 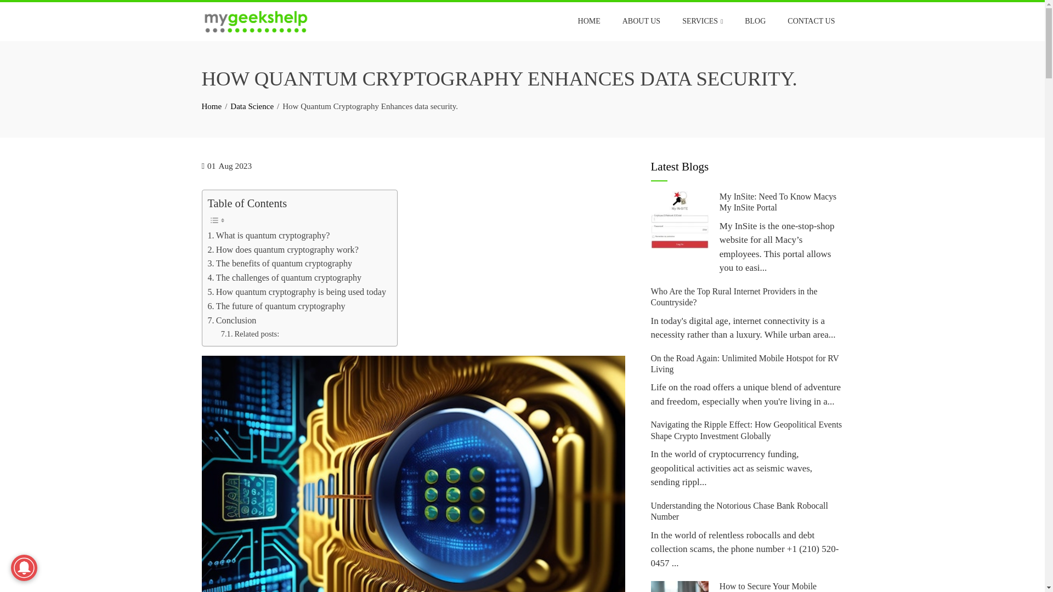 What do you see at coordinates (284, 277) in the screenshot?
I see `The challenges of quantum cryptography` at bounding box center [284, 277].